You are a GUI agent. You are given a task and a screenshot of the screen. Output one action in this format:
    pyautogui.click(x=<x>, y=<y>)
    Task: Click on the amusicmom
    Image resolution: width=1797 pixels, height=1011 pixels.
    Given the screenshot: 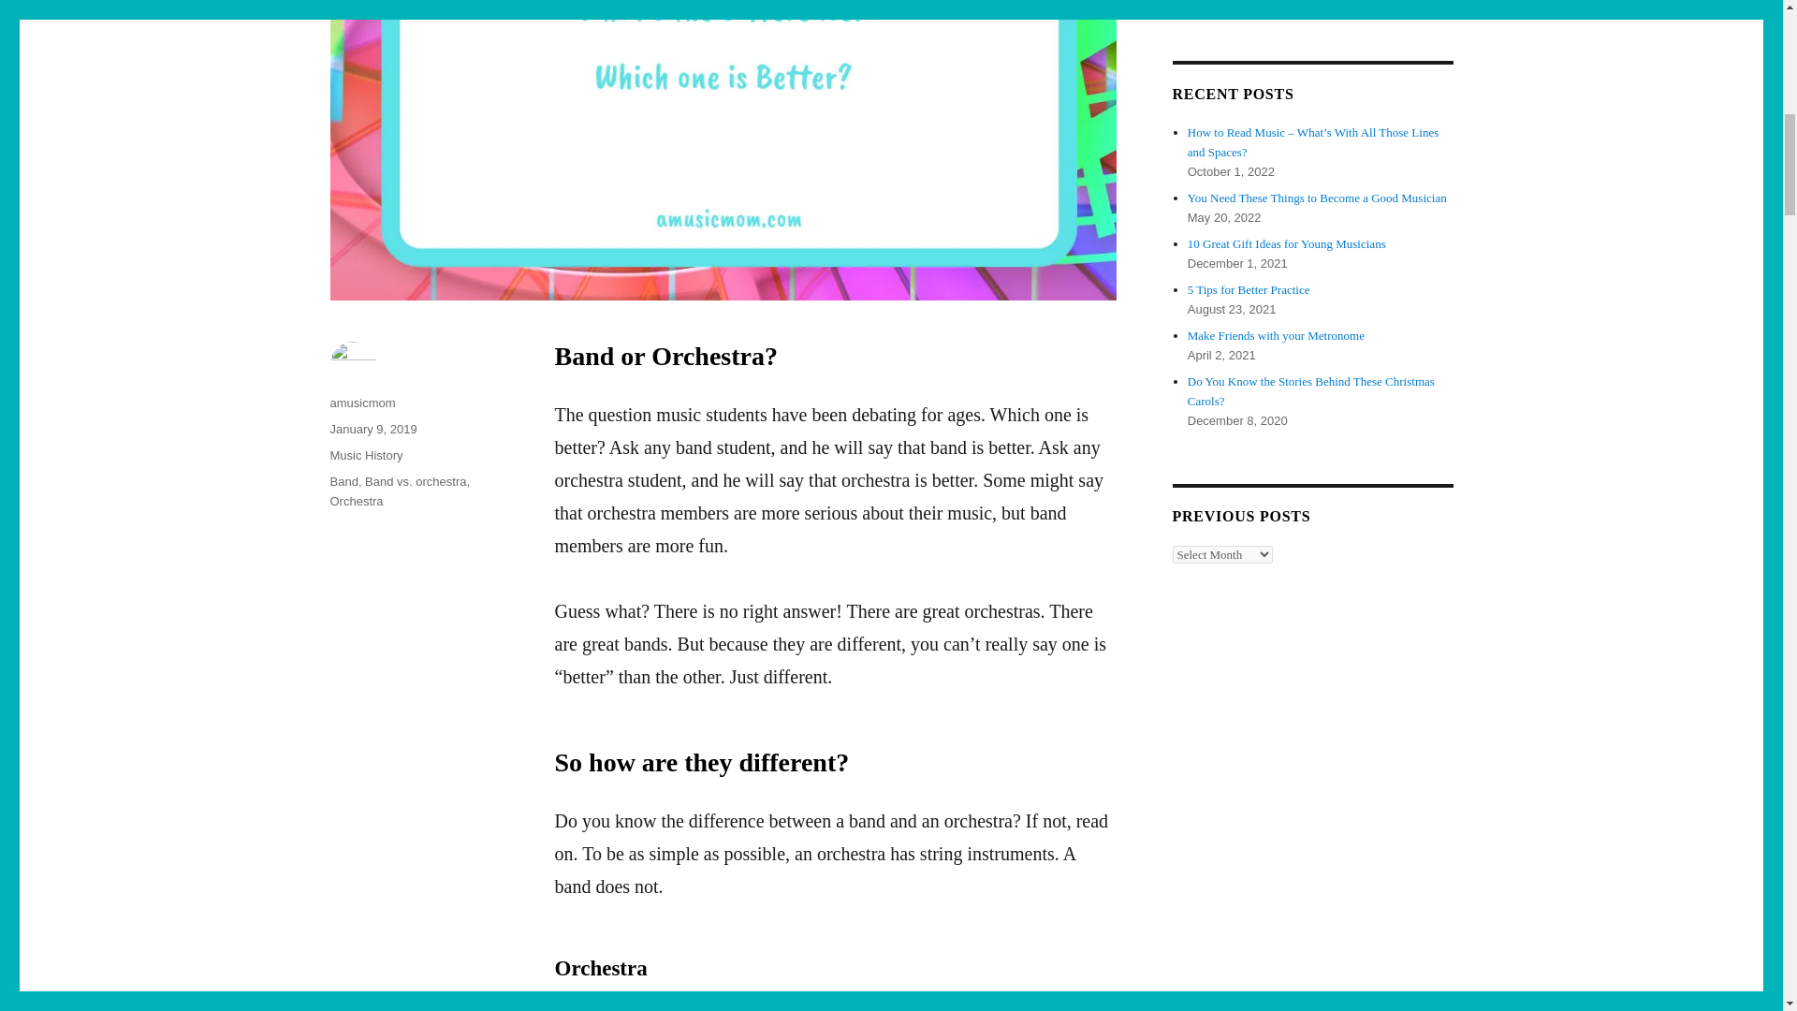 What is the action you would take?
    pyautogui.click(x=361, y=403)
    